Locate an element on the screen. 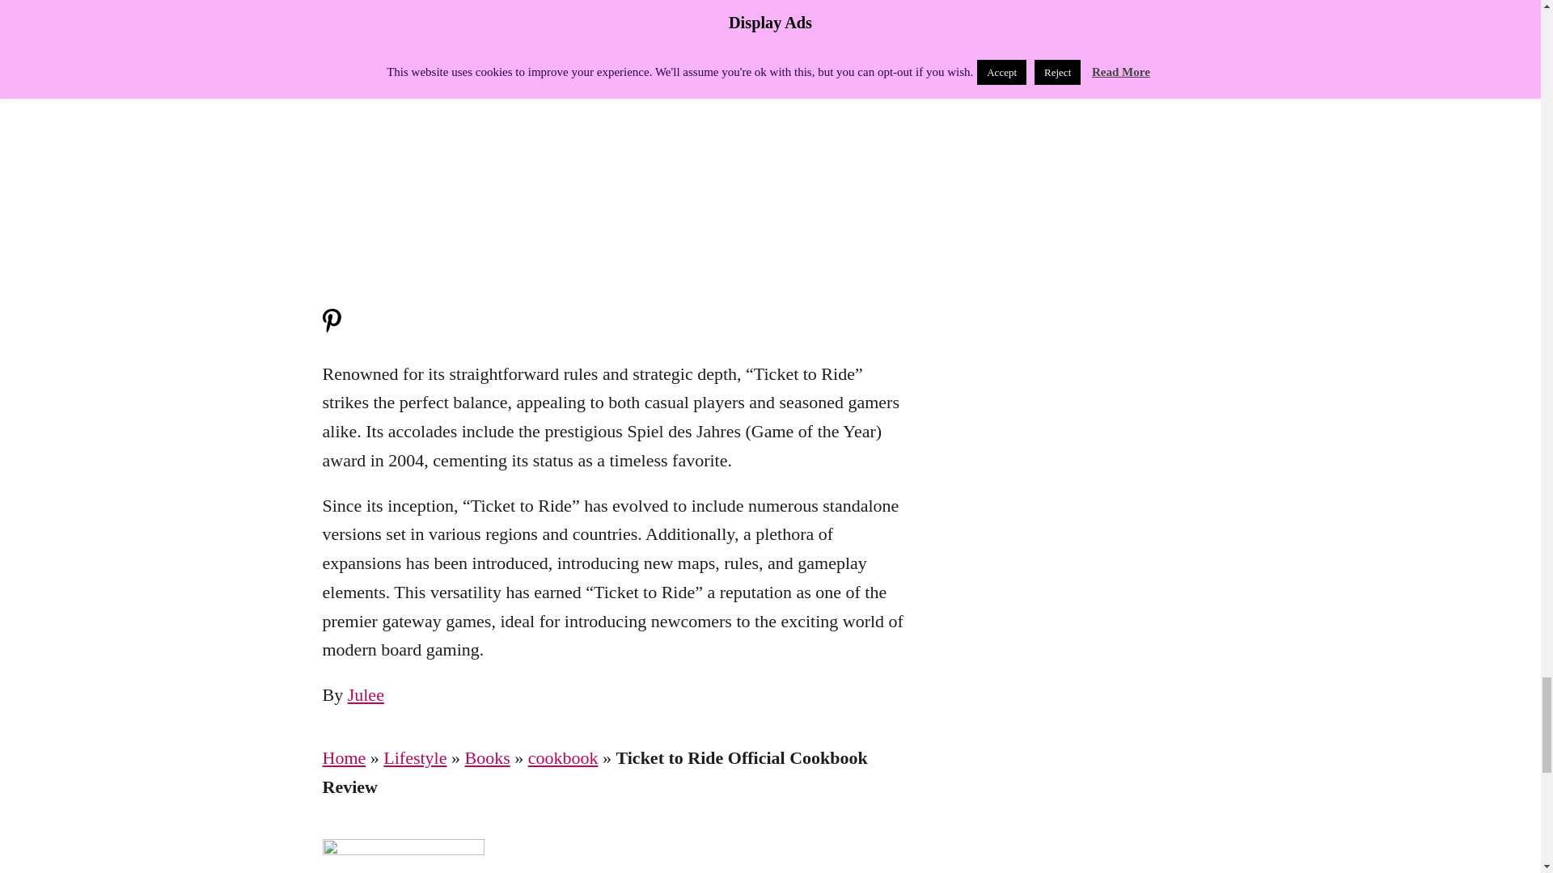  Pin Me! is located at coordinates (330, 328).